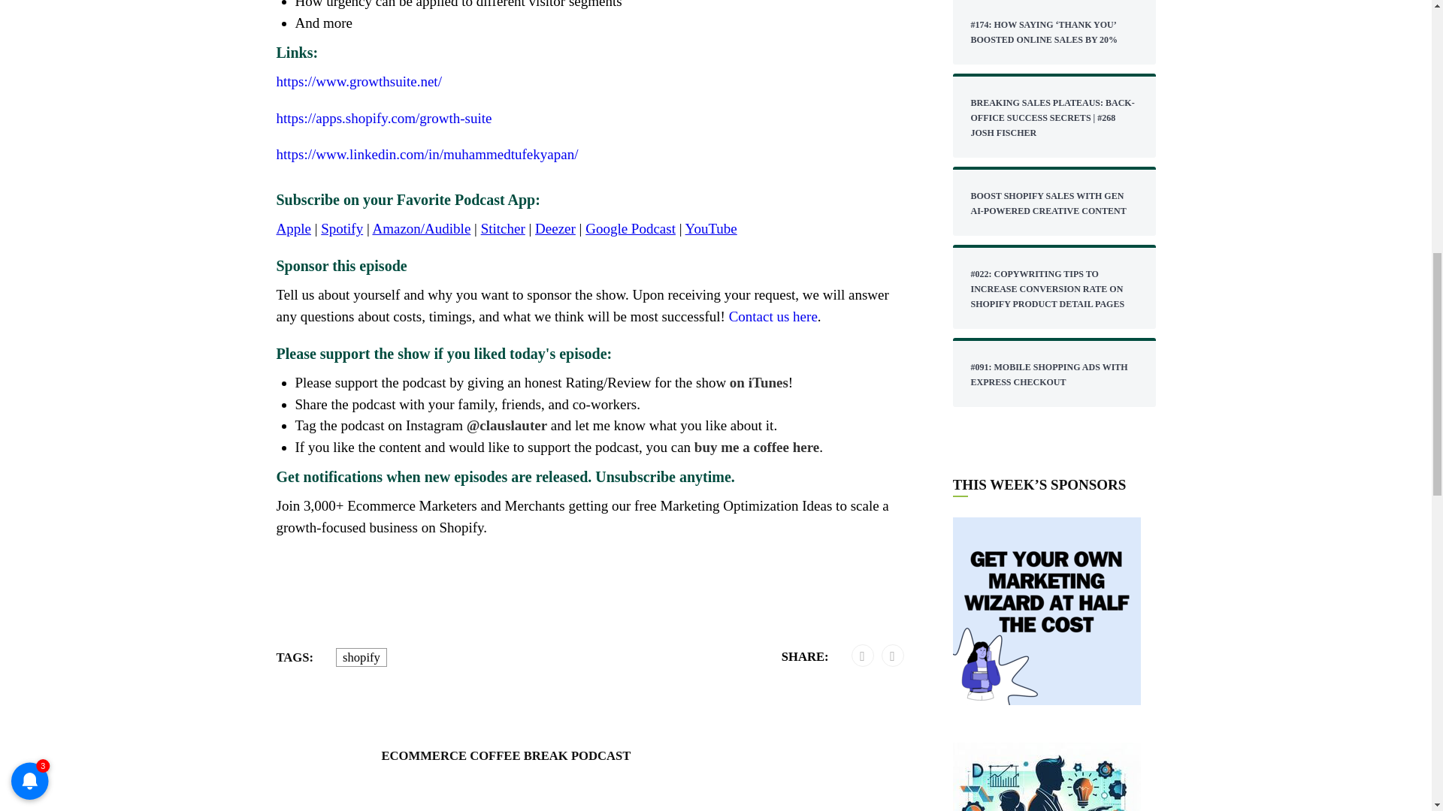 The image size is (1443, 811). Describe the element at coordinates (892, 656) in the screenshot. I see `Twitter` at that location.